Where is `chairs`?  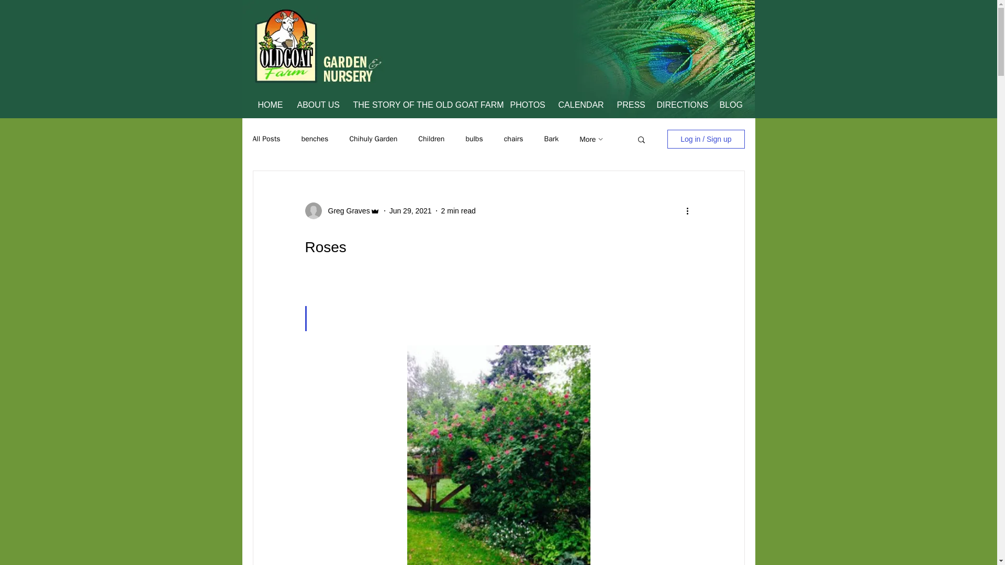
chairs is located at coordinates (514, 139).